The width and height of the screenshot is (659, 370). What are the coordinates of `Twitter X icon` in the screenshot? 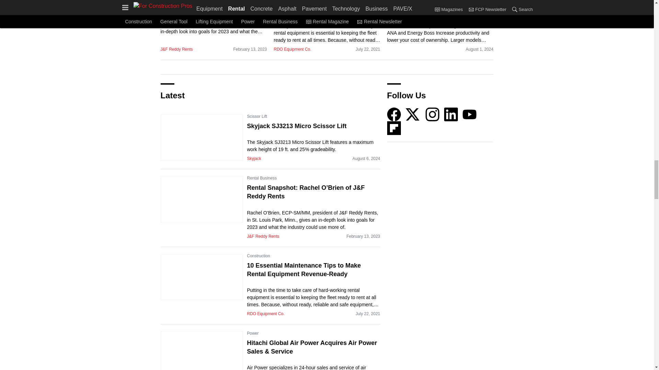 It's located at (413, 114).